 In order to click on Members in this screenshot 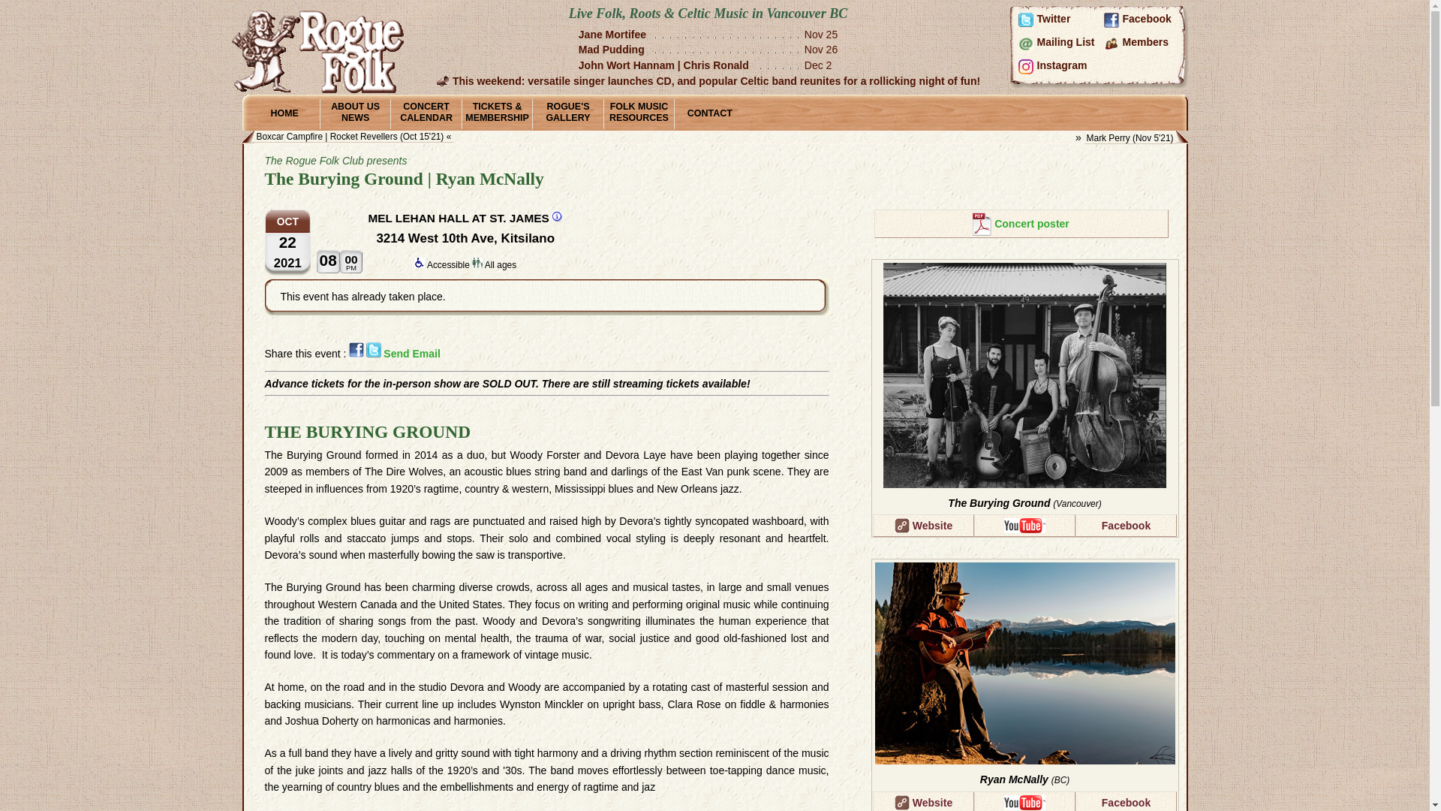, I will do `click(1145, 43)`.